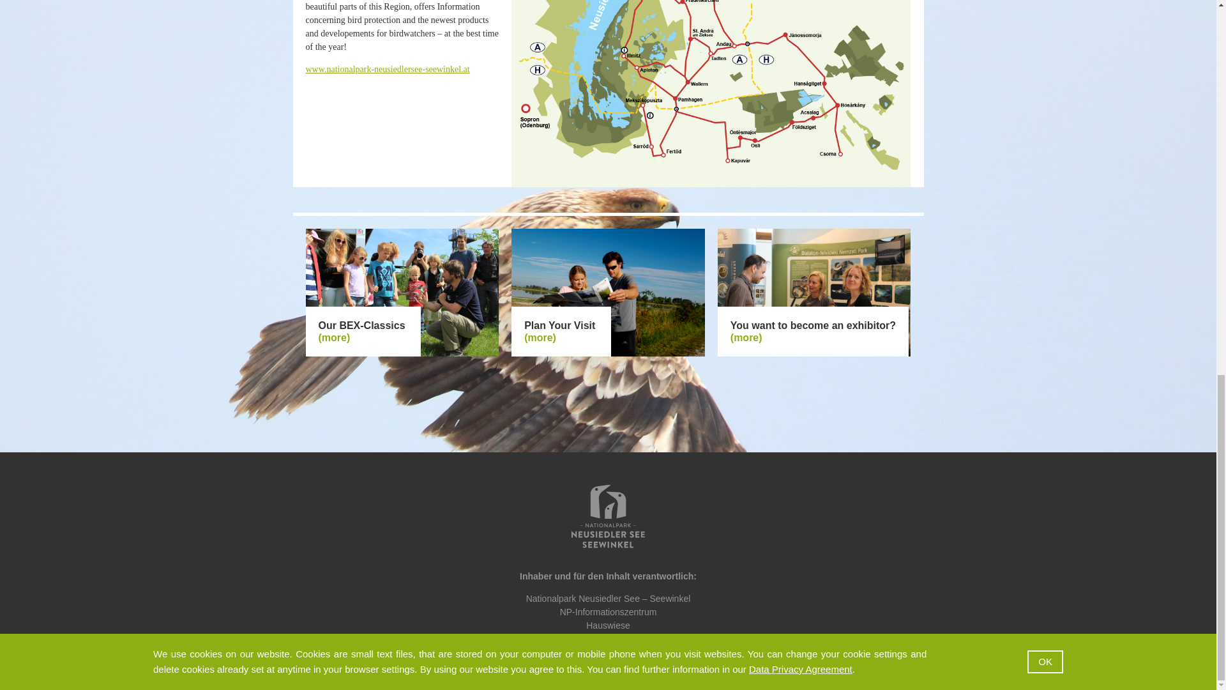  I want to click on www.nationalparkneusiedlersee.at, so click(608, 662).